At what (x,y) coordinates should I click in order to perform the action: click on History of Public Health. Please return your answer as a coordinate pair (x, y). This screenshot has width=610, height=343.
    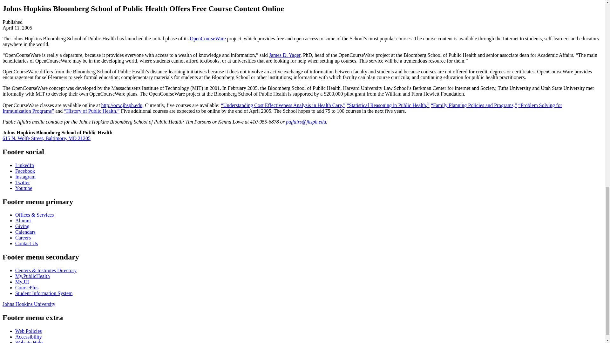
    Looking at the image, I should click on (91, 111).